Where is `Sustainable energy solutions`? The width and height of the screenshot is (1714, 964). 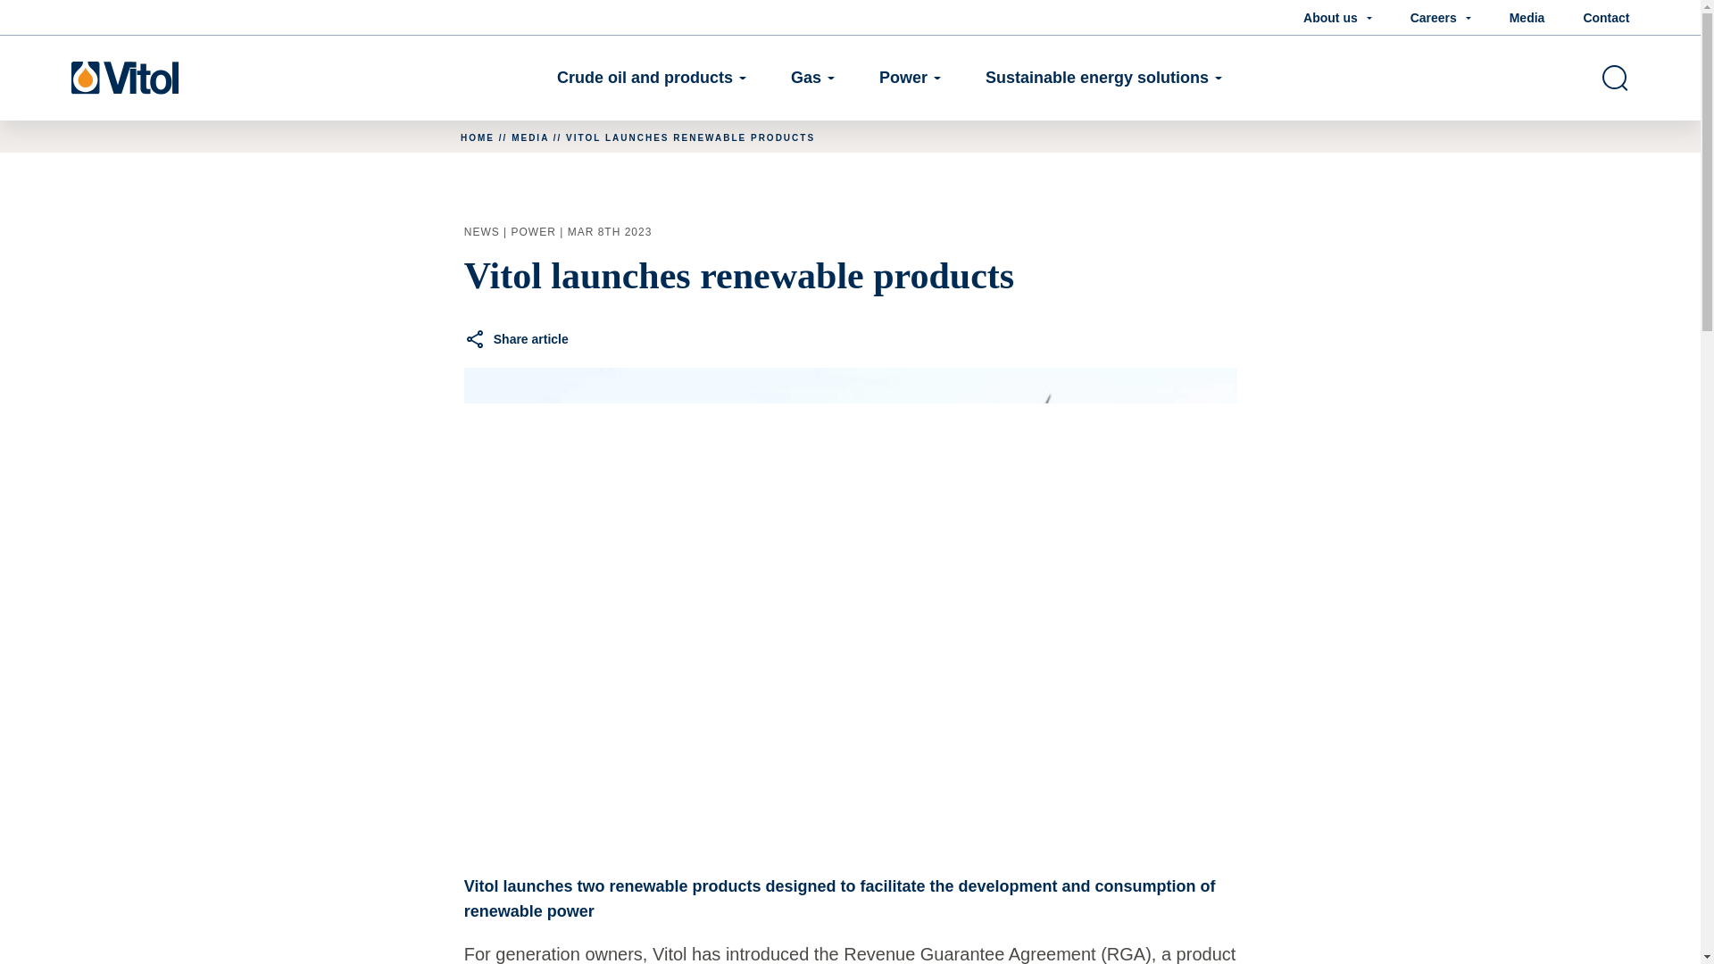 Sustainable energy solutions is located at coordinates (1103, 78).